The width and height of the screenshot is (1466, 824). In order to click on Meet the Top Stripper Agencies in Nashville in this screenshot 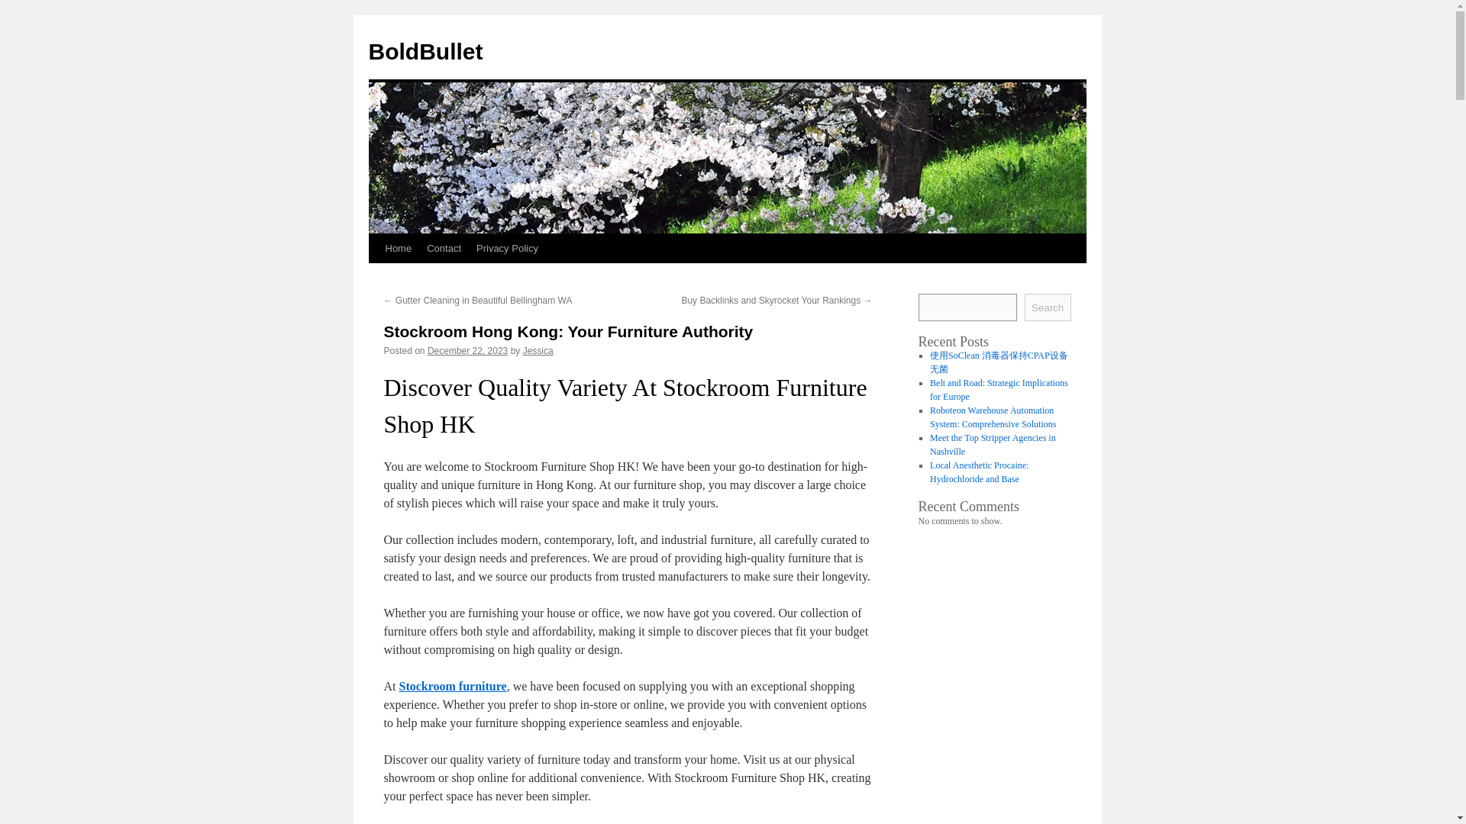, I will do `click(993, 445)`.